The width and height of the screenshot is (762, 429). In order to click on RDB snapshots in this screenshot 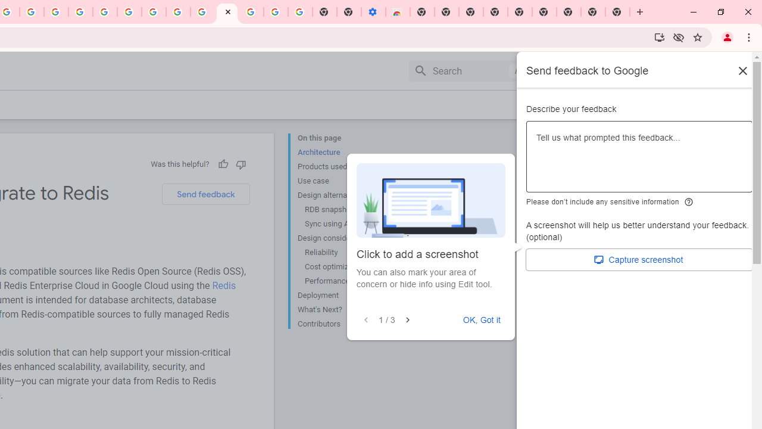, I will do `click(349, 210)`.